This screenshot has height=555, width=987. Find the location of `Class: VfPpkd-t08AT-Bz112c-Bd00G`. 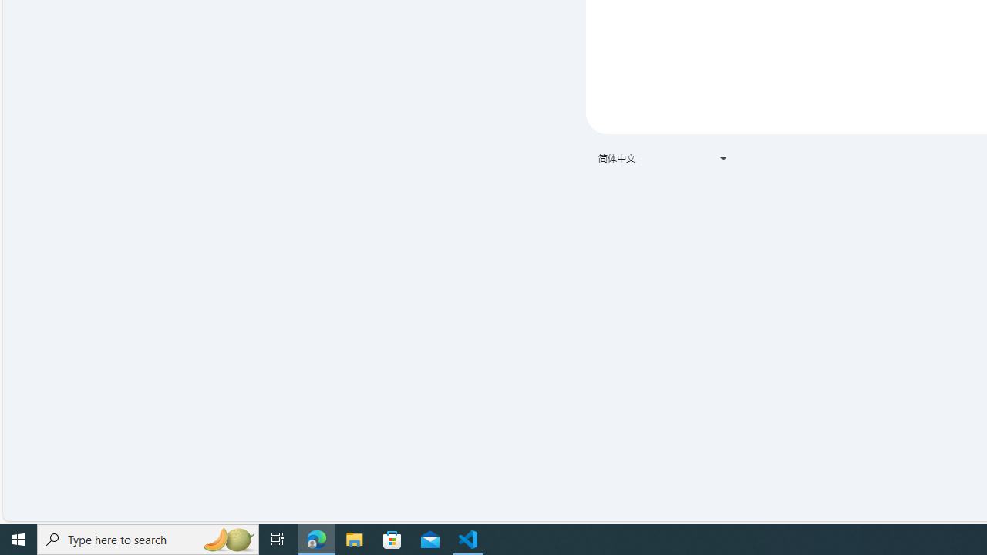

Class: VfPpkd-t08AT-Bz112c-Bd00G is located at coordinates (723, 159).